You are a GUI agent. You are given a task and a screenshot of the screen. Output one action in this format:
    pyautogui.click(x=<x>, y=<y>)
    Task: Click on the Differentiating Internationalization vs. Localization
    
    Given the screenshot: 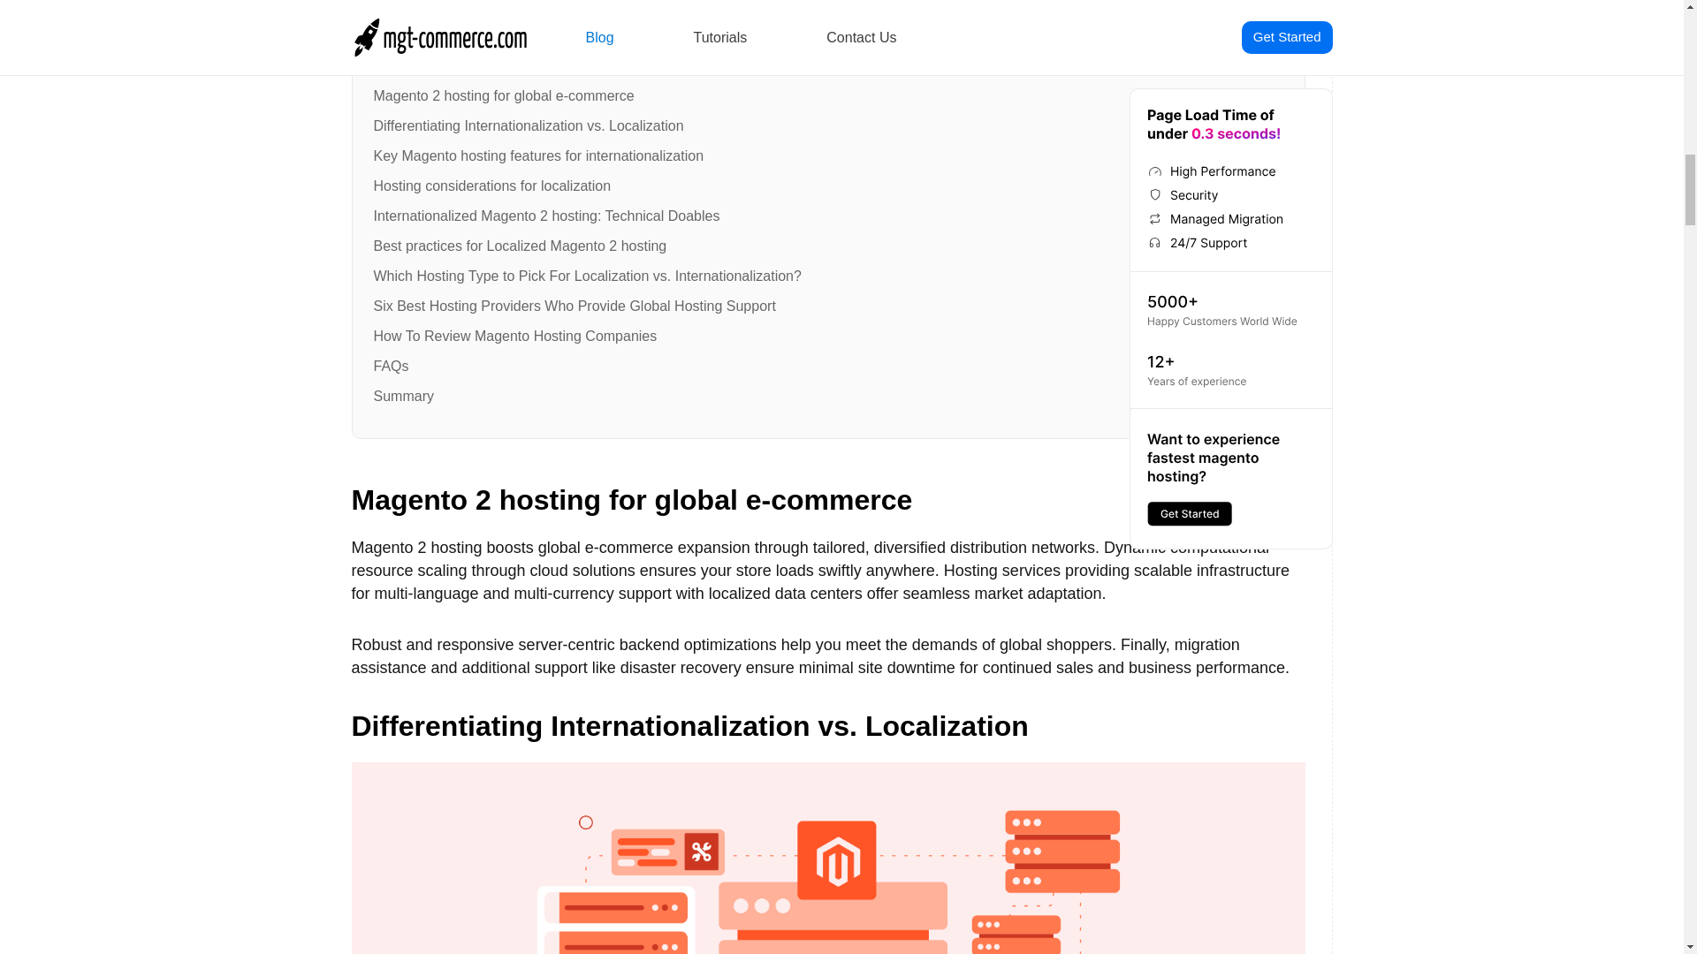 What is the action you would take?
    pyautogui.click(x=529, y=125)
    